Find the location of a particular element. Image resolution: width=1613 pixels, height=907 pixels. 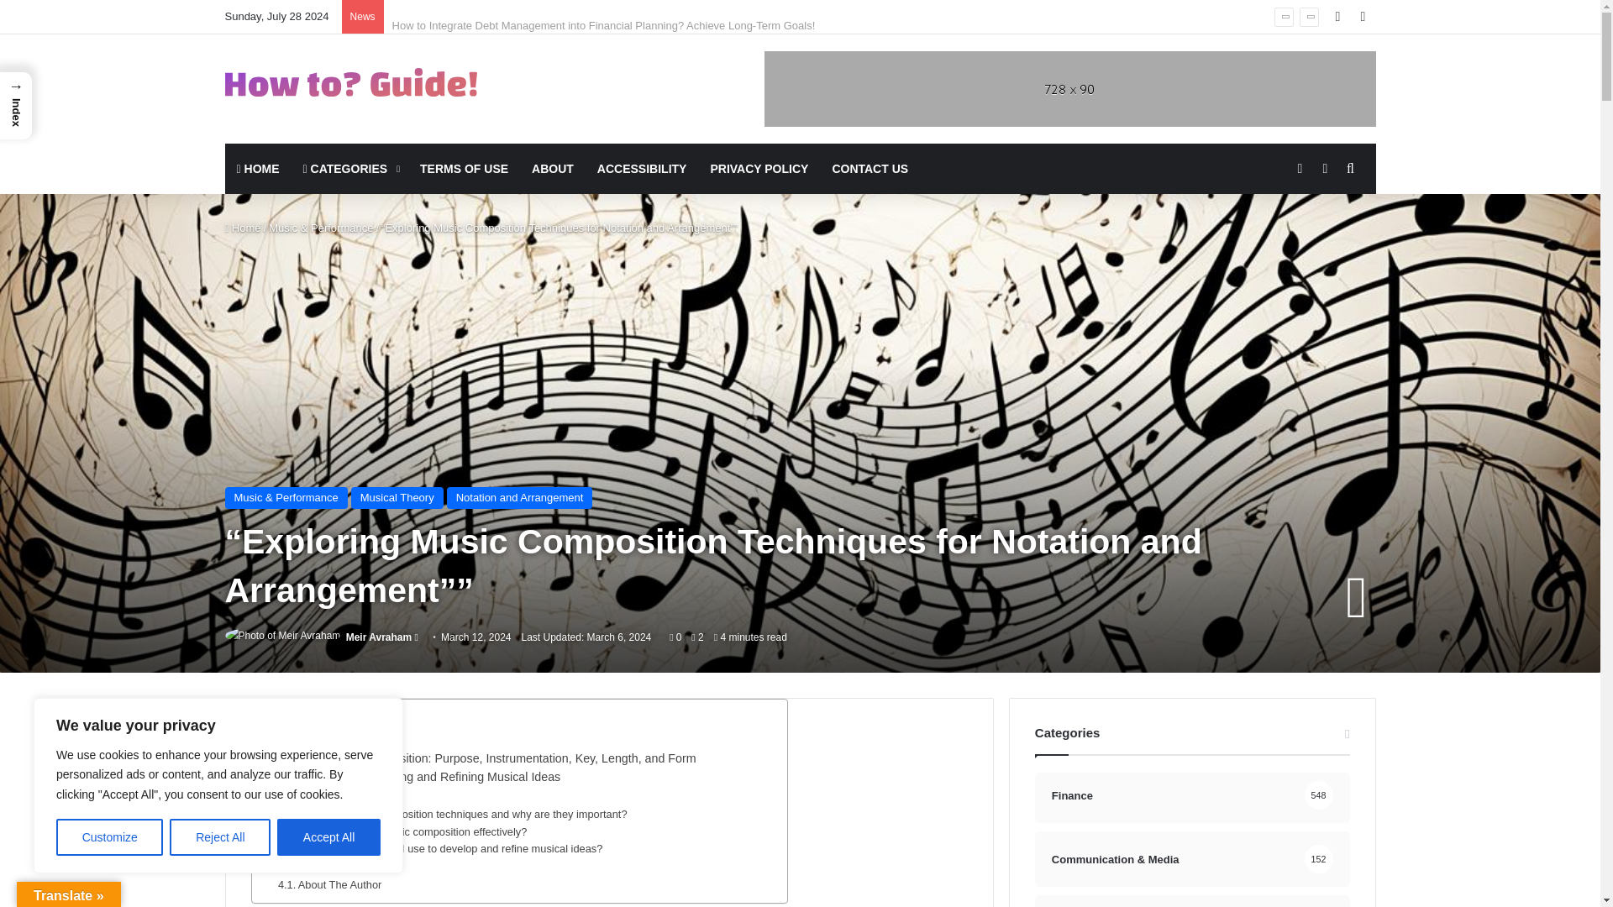

Techniques for Developing and Refining Musical Ideas is located at coordinates (410, 777).